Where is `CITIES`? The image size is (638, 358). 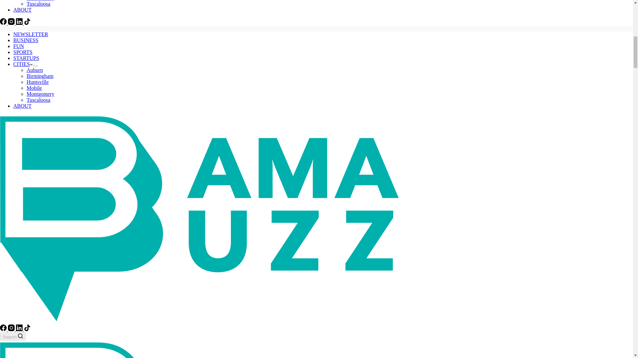
CITIES is located at coordinates (23, 64).